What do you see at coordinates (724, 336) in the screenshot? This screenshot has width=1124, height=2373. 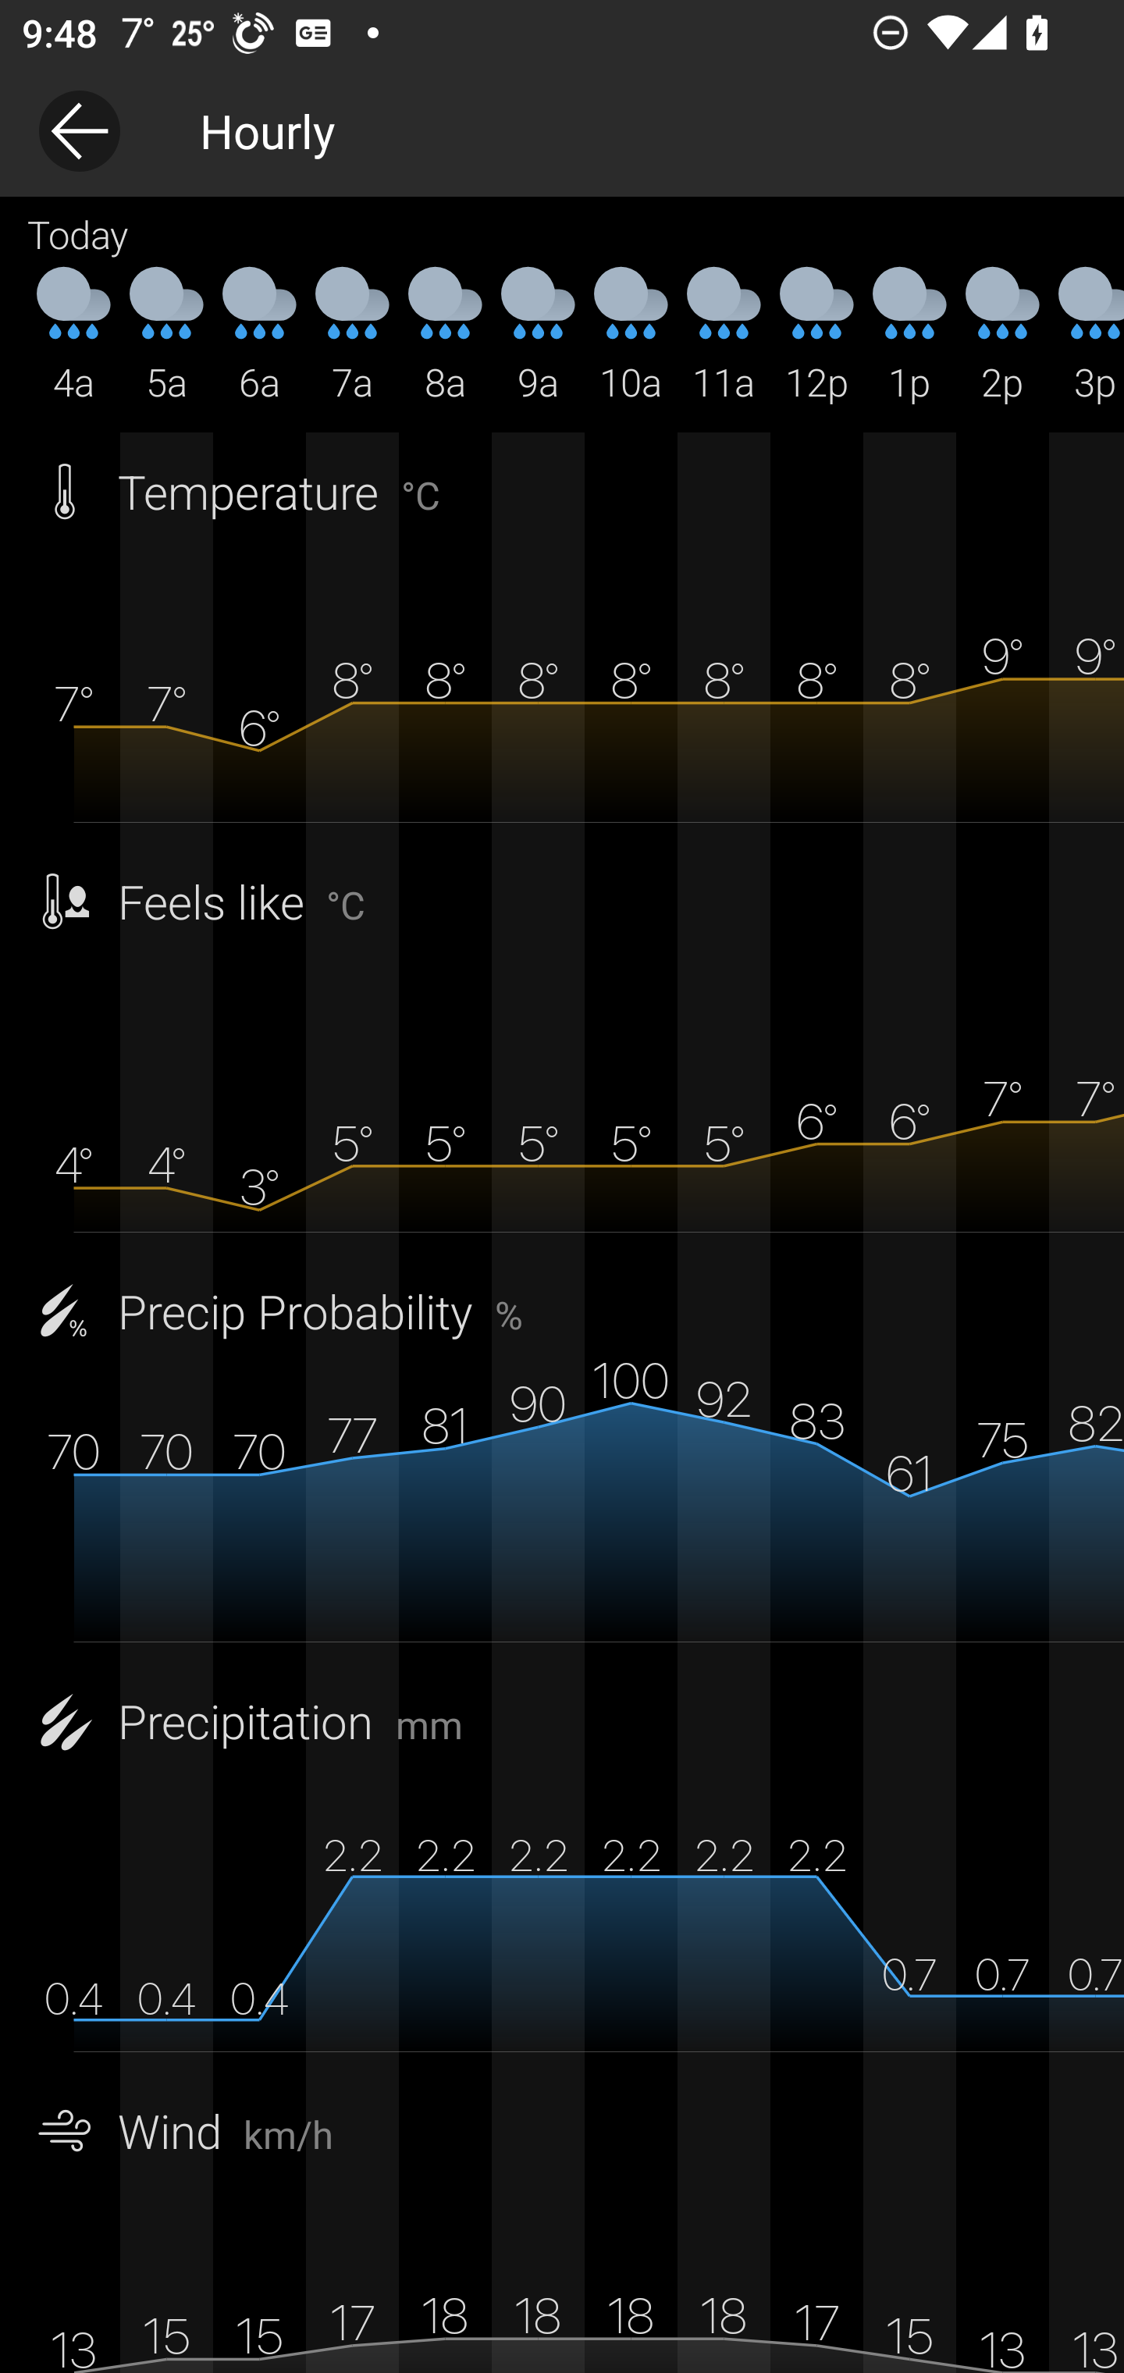 I see `11a` at bounding box center [724, 336].